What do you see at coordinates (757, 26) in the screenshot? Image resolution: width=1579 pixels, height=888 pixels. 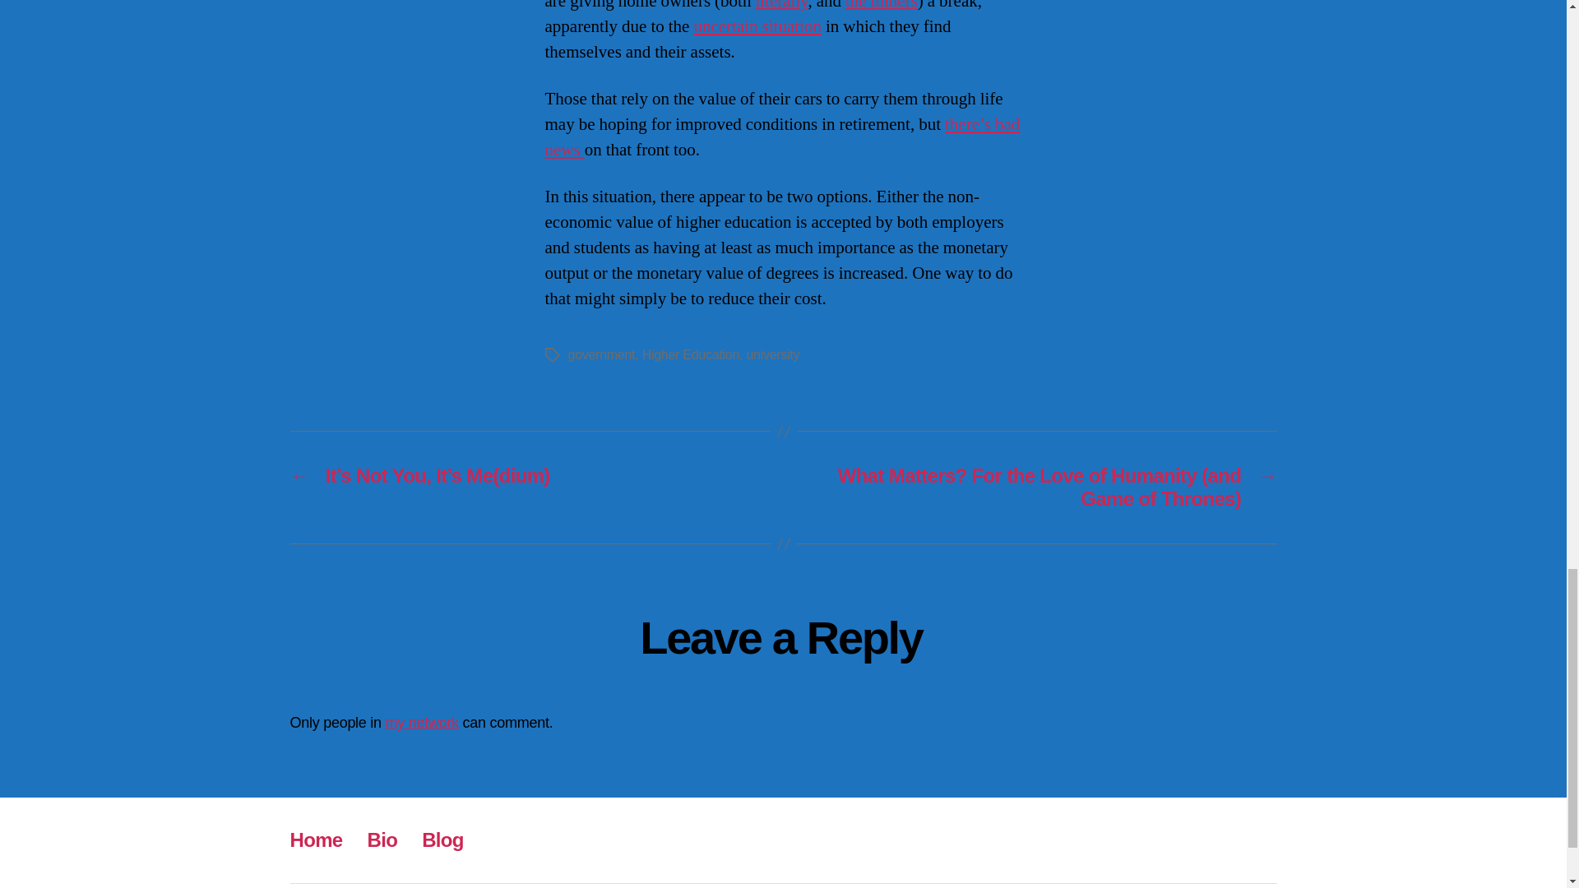 I see `uncertain situation` at bounding box center [757, 26].